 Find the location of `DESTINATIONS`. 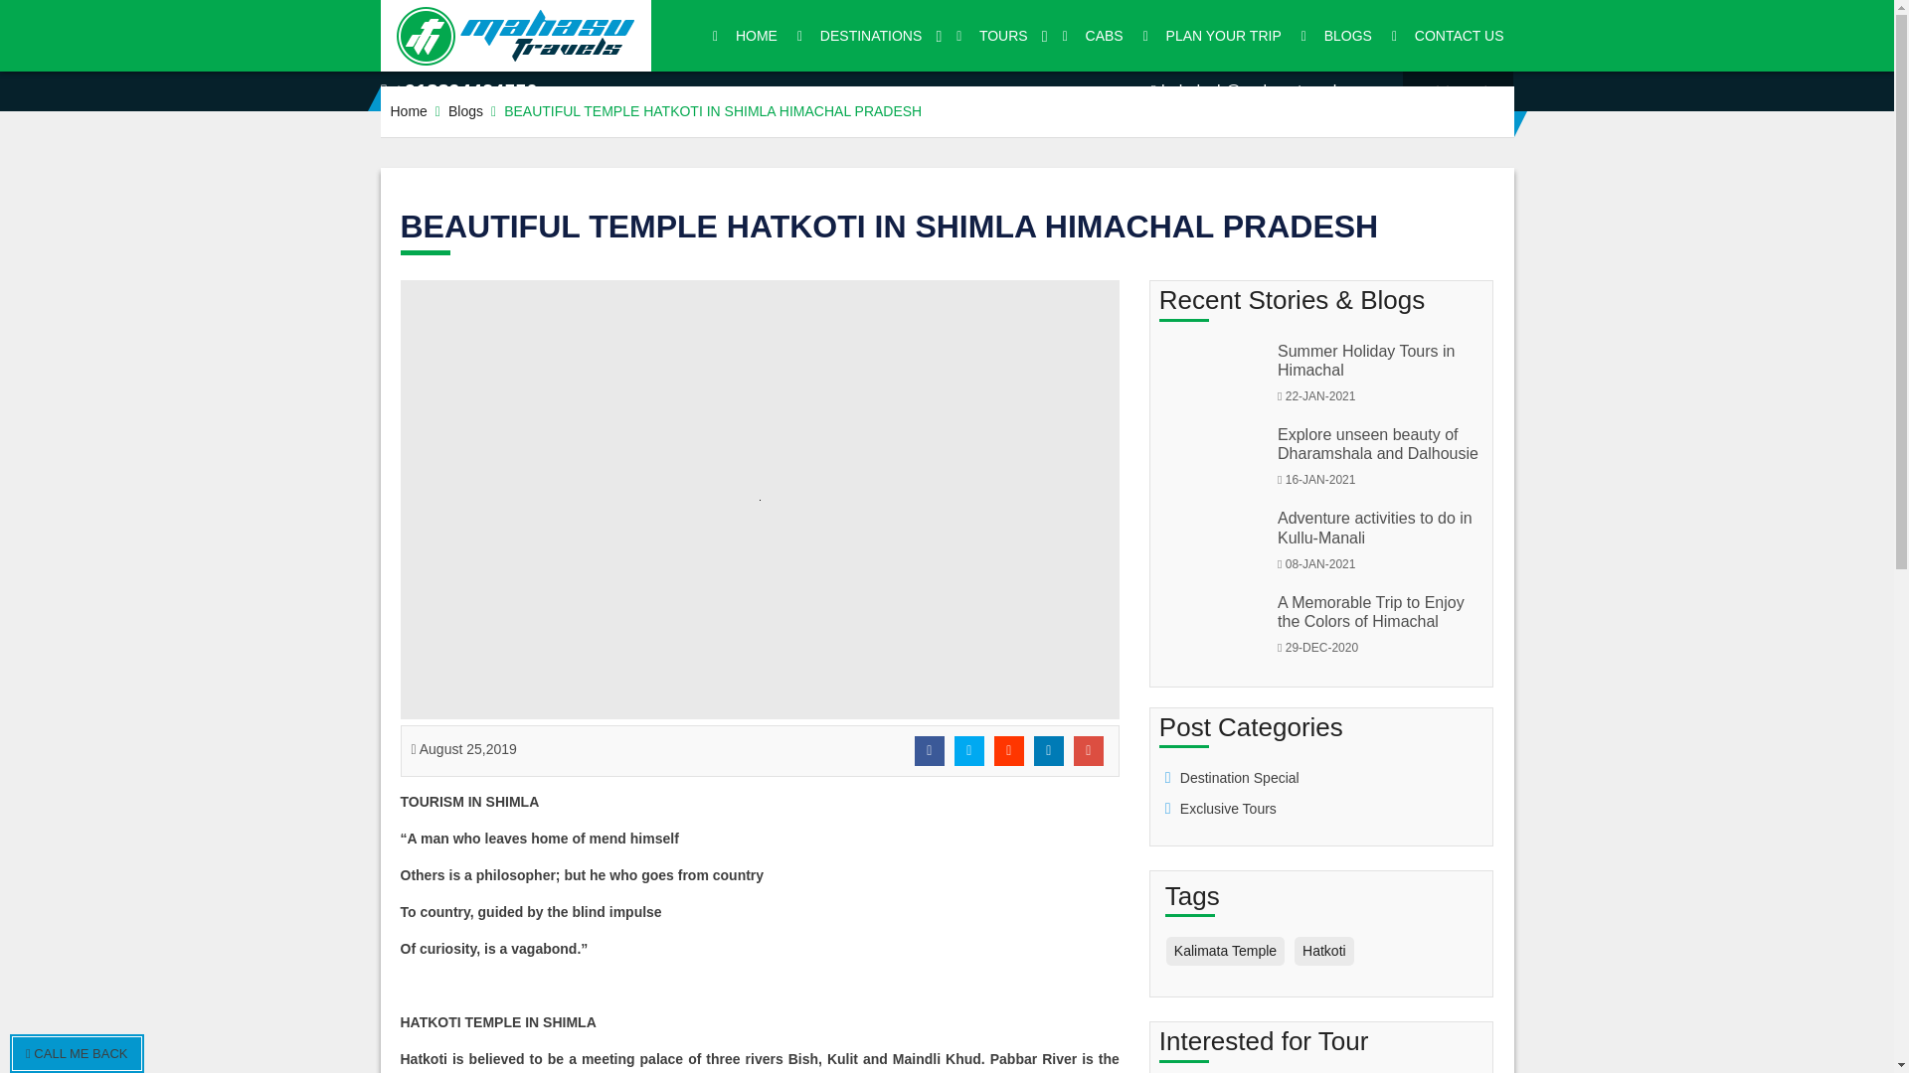

DESTINATIONS is located at coordinates (867, 36).